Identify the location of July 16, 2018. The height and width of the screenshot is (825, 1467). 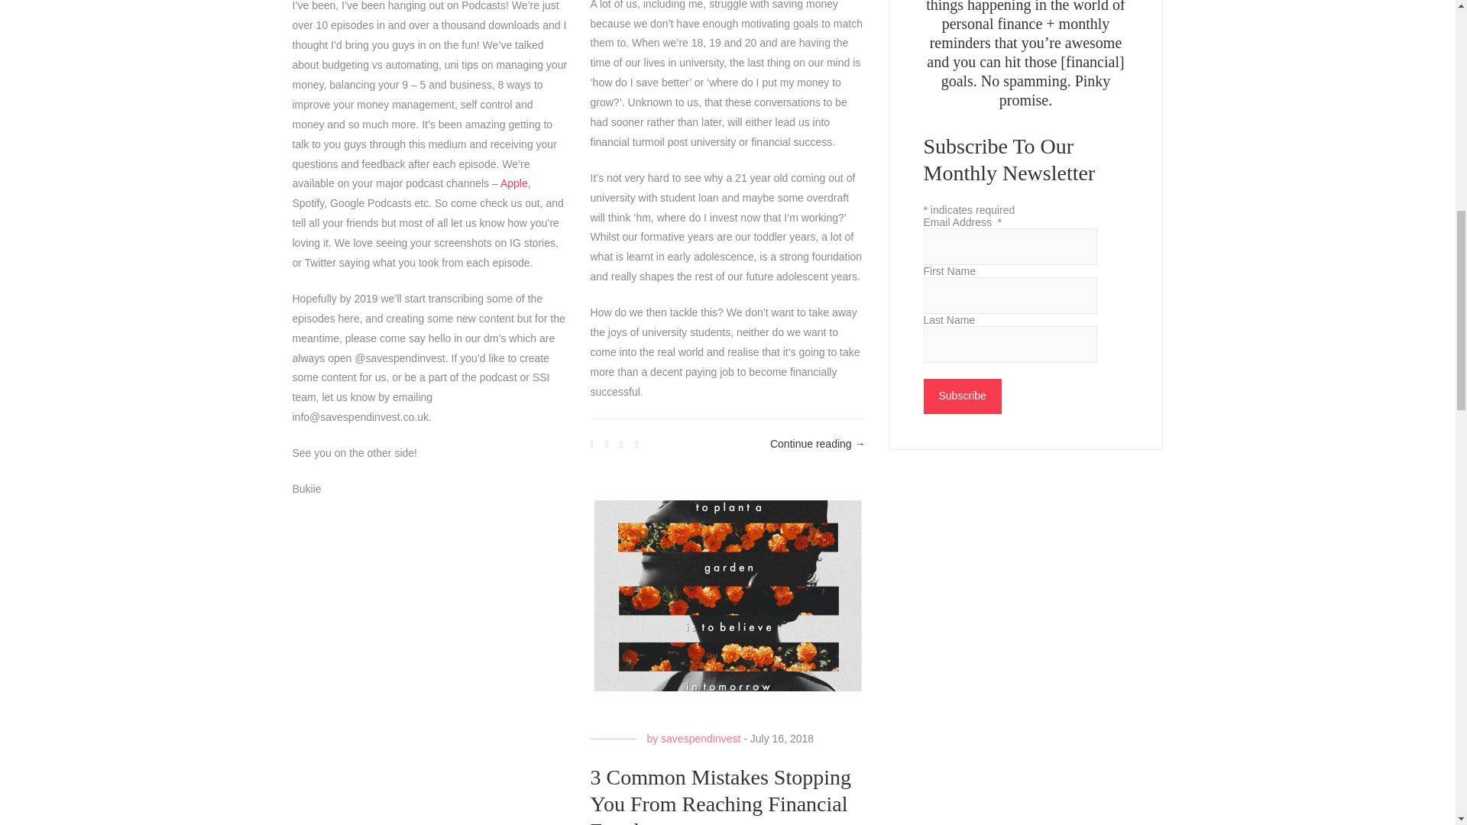
(782, 739).